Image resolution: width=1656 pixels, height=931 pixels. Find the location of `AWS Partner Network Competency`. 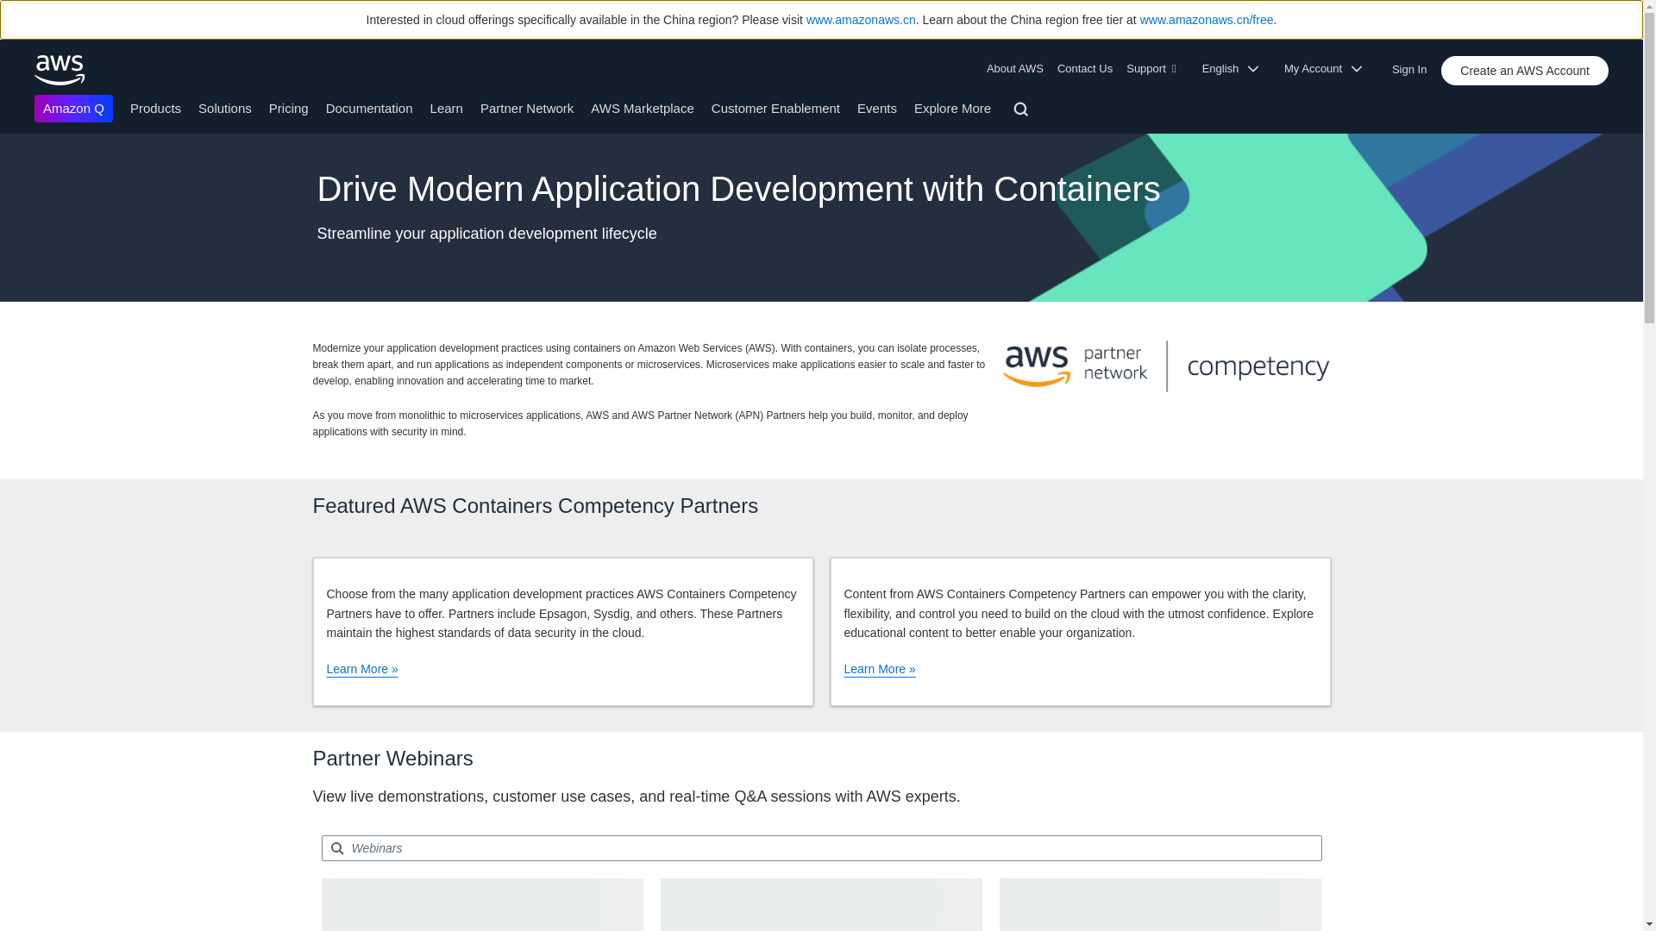

AWS Partner Network Competency is located at coordinates (1165, 366).